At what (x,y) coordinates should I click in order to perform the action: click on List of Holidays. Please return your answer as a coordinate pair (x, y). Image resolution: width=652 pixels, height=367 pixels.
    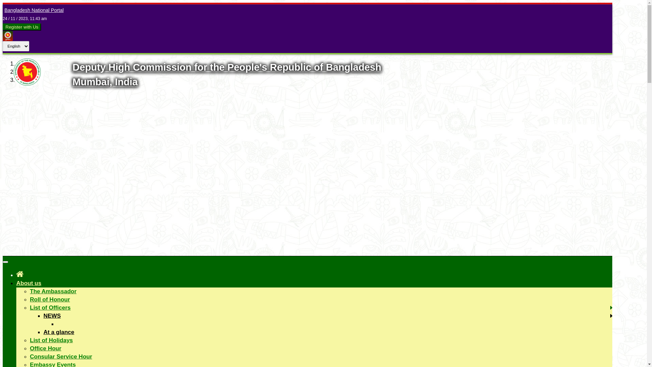
    Looking at the image, I should click on (52, 340).